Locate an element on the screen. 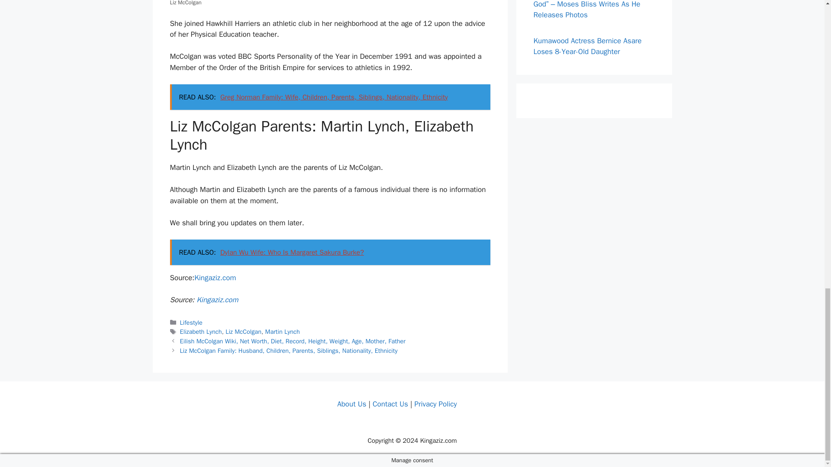 The width and height of the screenshot is (831, 467). Elizabeth Lynch is located at coordinates (201, 332).